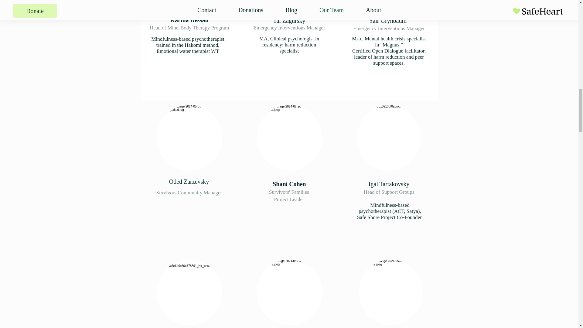  Describe the element at coordinates (389, 4) in the screenshot. I see `guy3.jpg` at that location.